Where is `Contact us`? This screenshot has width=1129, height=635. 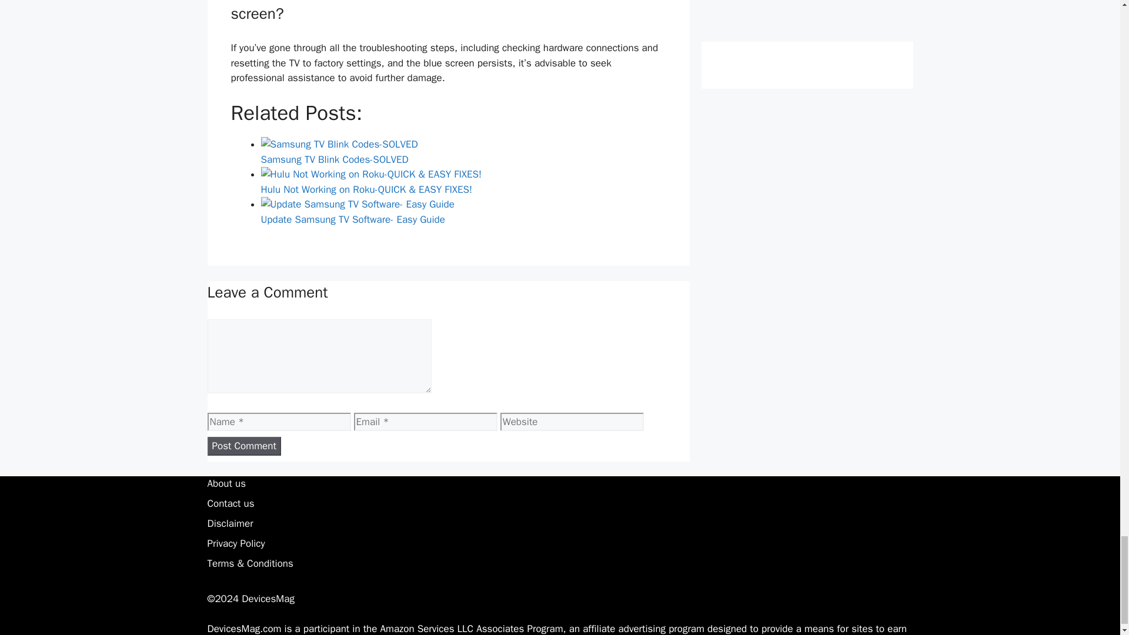 Contact us is located at coordinates (231, 503).